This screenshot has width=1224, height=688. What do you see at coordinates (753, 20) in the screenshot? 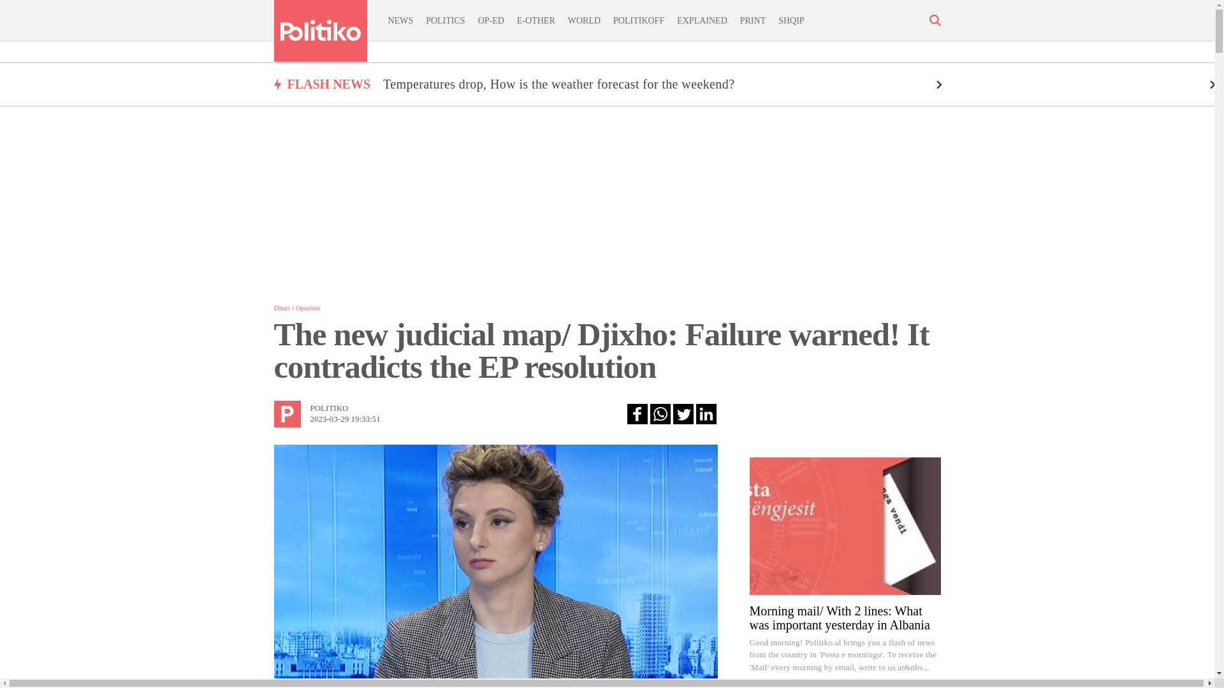
I see `PRINT` at bounding box center [753, 20].